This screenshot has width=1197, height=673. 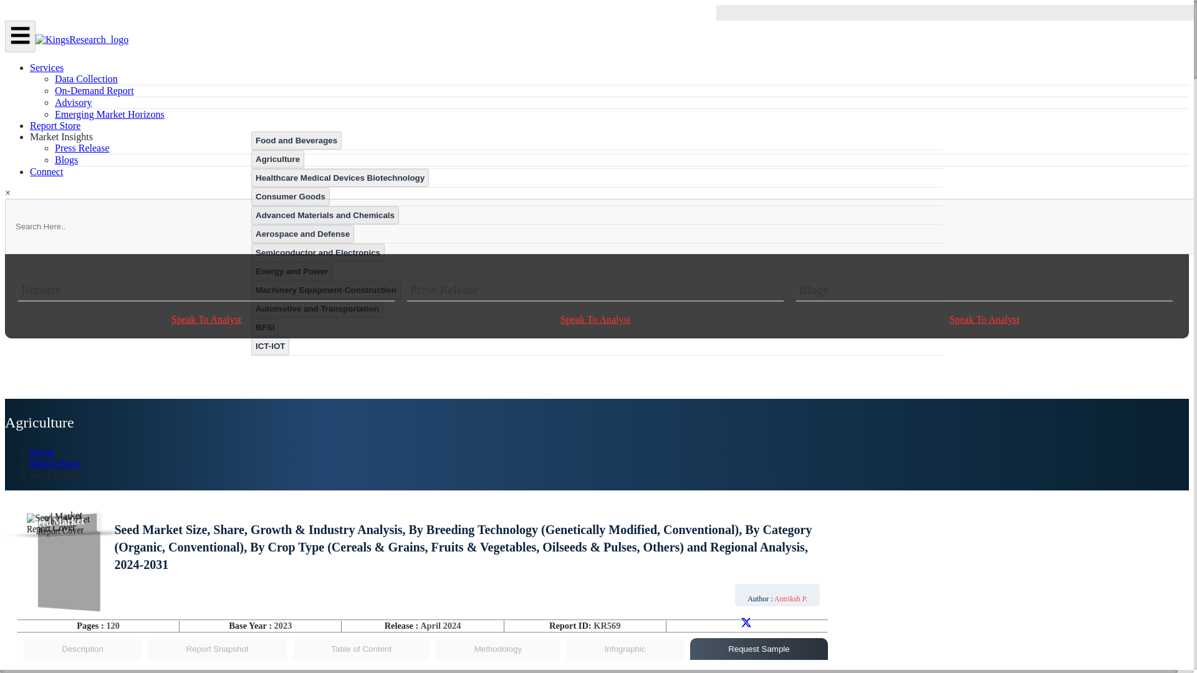 What do you see at coordinates (46, 67) in the screenshot?
I see `Services` at bounding box center [46, 67].